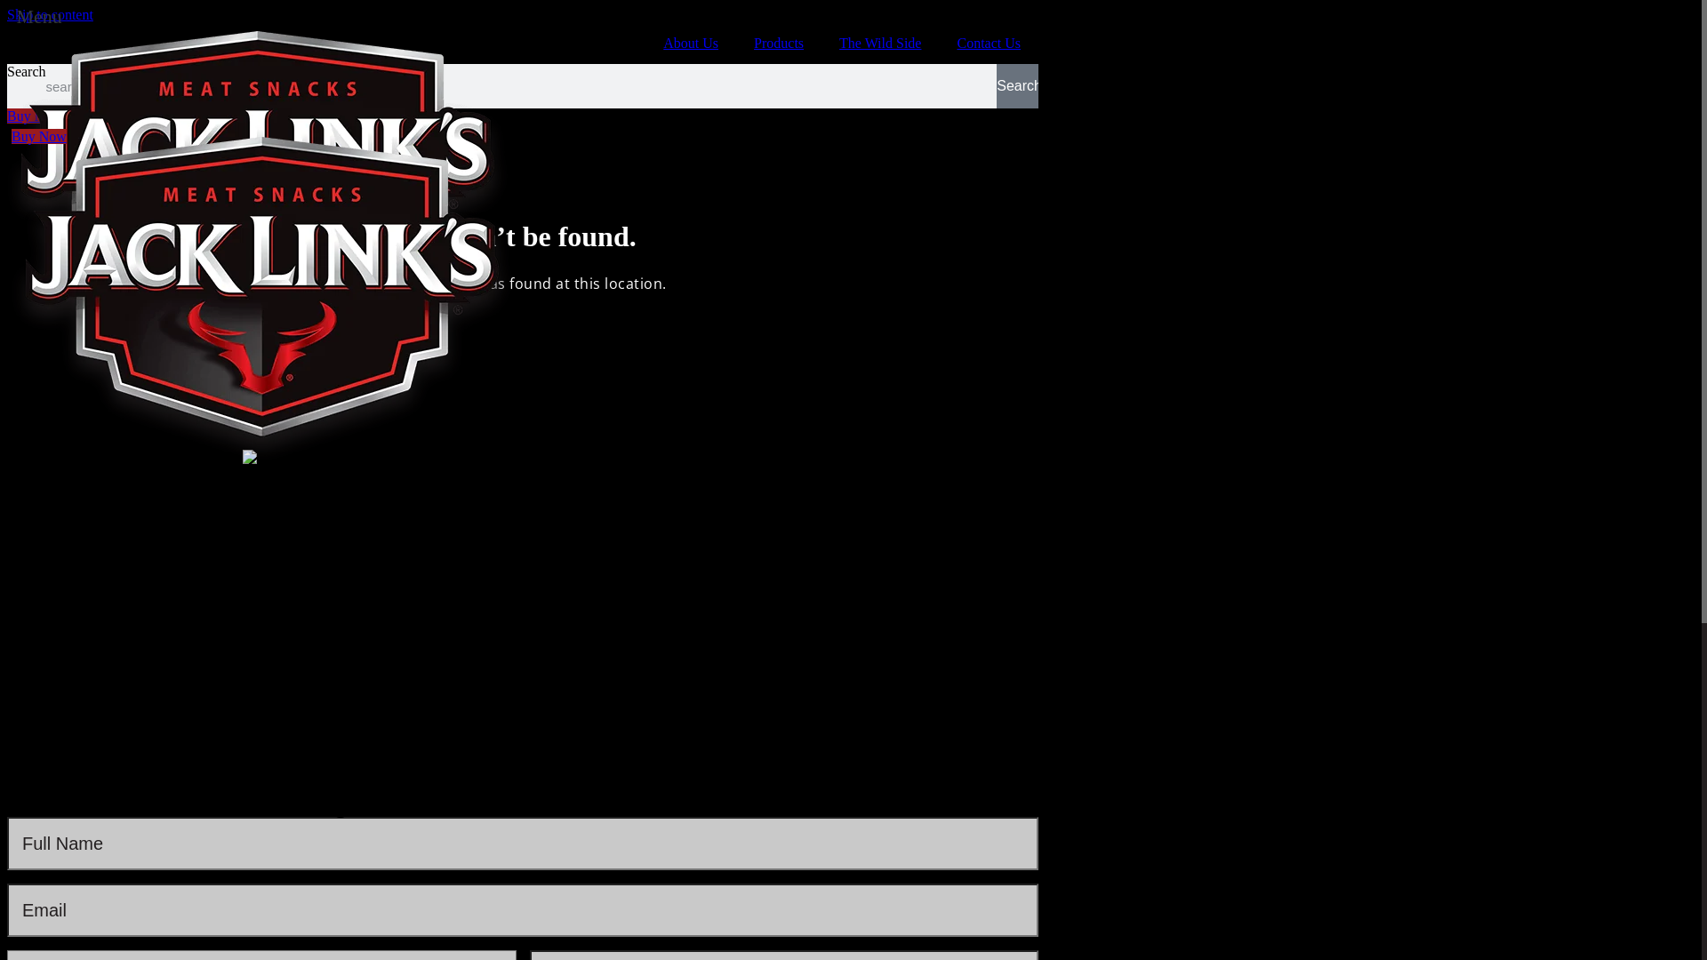 This screenshot has width=1707, height=960. Describe the element at coordinates (691, 44) in the screenshot. I see `About Us` at that location.